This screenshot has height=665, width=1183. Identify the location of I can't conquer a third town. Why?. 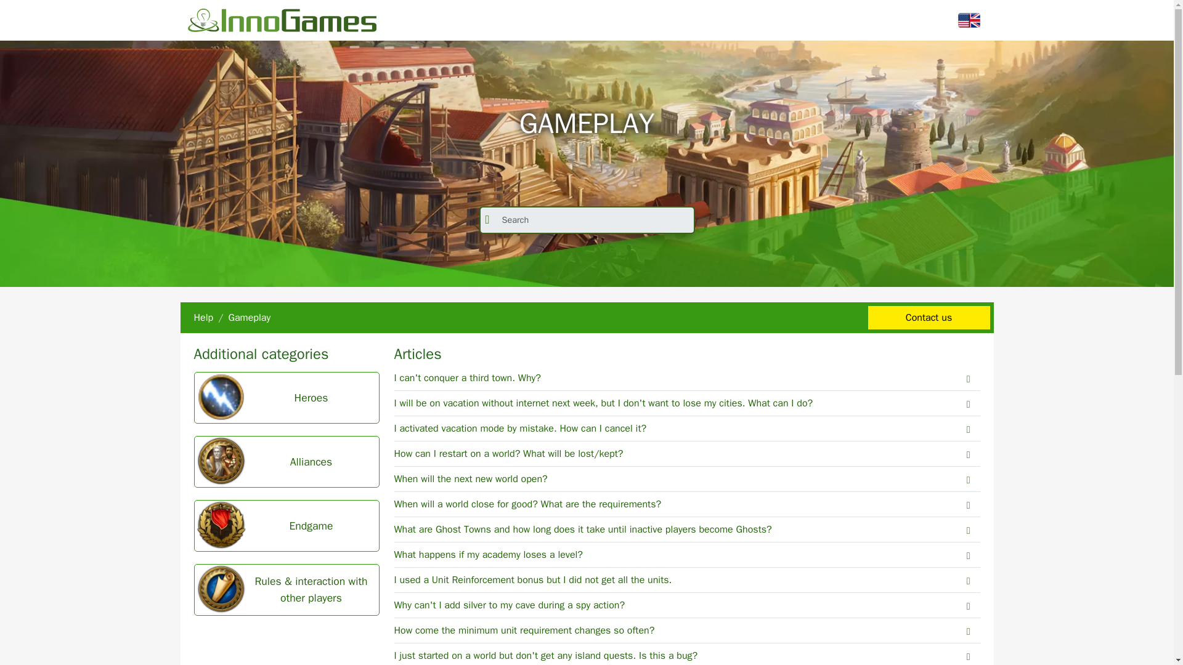
(687, 378).